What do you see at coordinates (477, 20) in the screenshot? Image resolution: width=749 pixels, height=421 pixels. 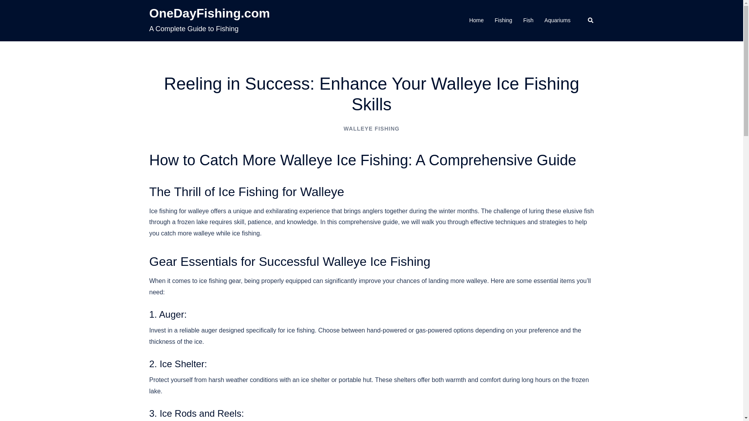 I see `Home` at bounding box center [477, 20].